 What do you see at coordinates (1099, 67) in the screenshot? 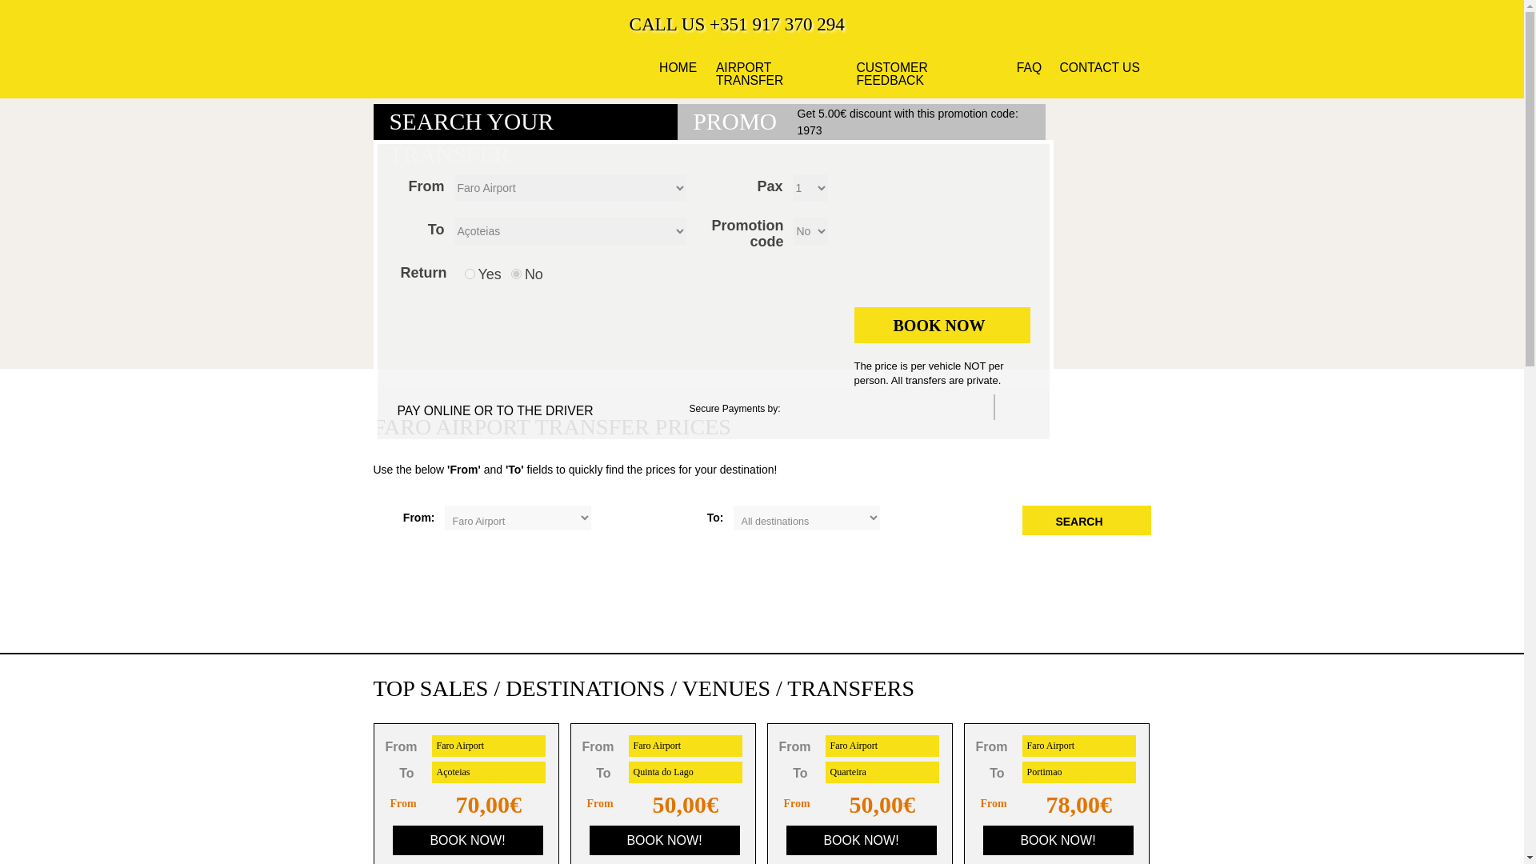
I see `Faro Algarve Airtport Transfers. Contact Us if you like` at bounding box center [1099, 67].